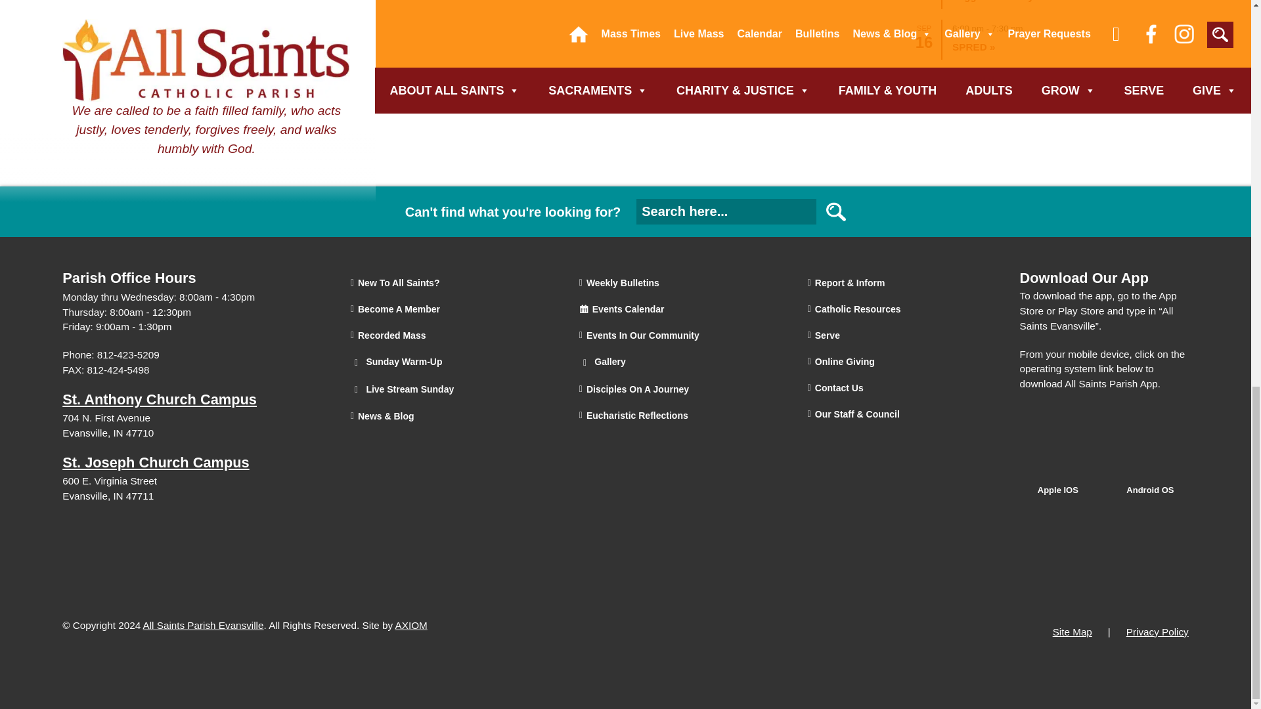 This screenshot has height=709, width=1261. I want to click on All Saints App for Apple, so click(1059, 477).